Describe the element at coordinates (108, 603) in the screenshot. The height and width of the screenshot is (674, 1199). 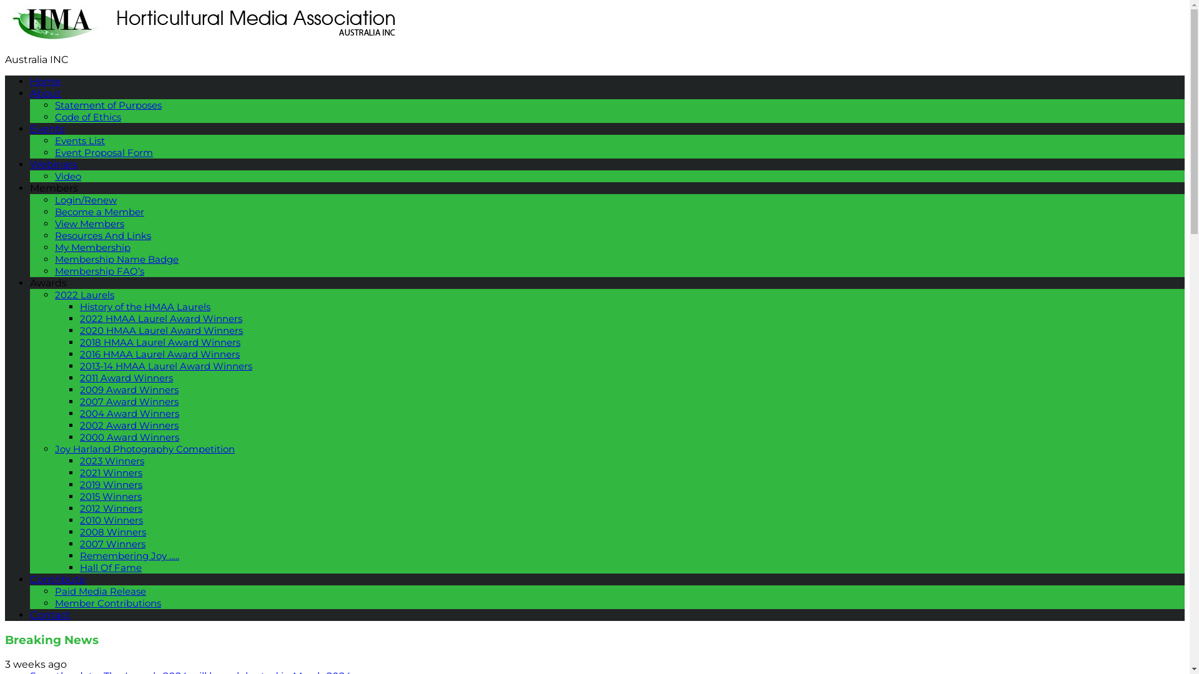
I see `Member Contributions` at that location.